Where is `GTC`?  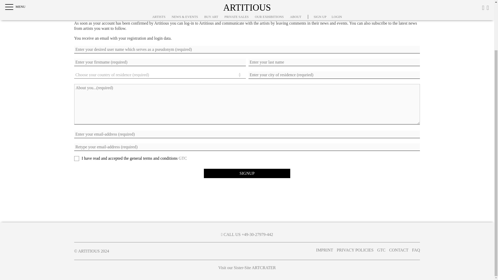
GTC is located at coordinates (381, 250).